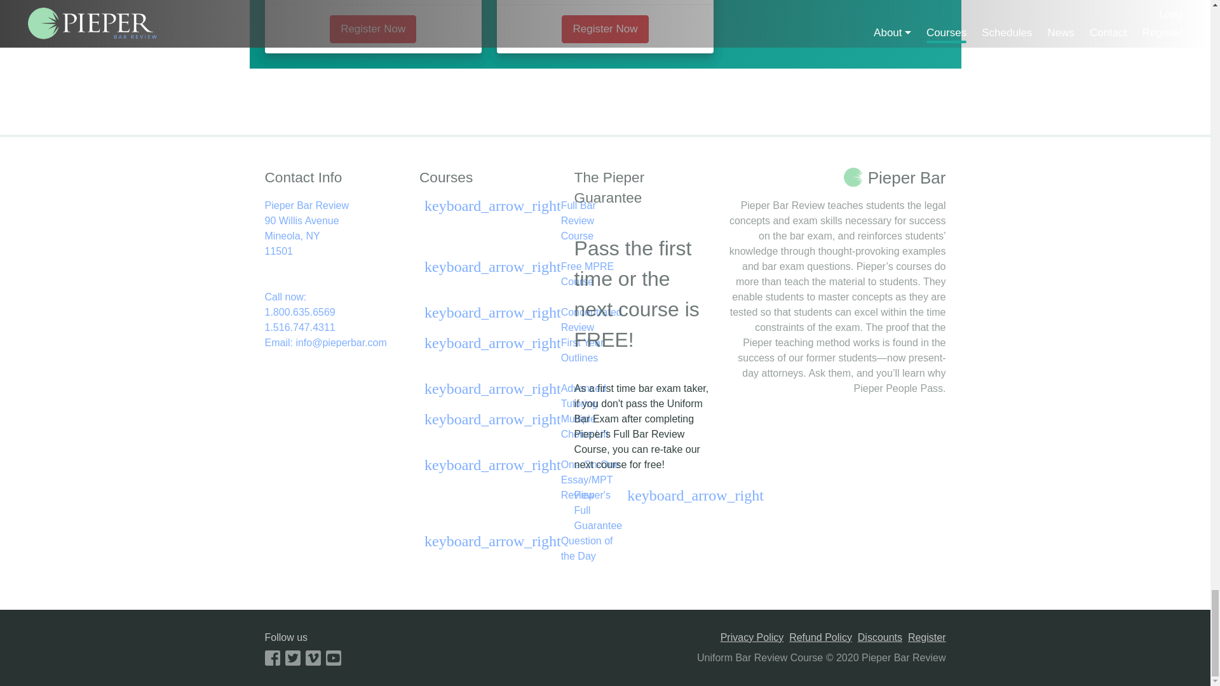 This screenshot has width=1220, height=686. Describe the element at coordinates (752, 638) in the screenshot. I see `Privacy Policy` at that location.